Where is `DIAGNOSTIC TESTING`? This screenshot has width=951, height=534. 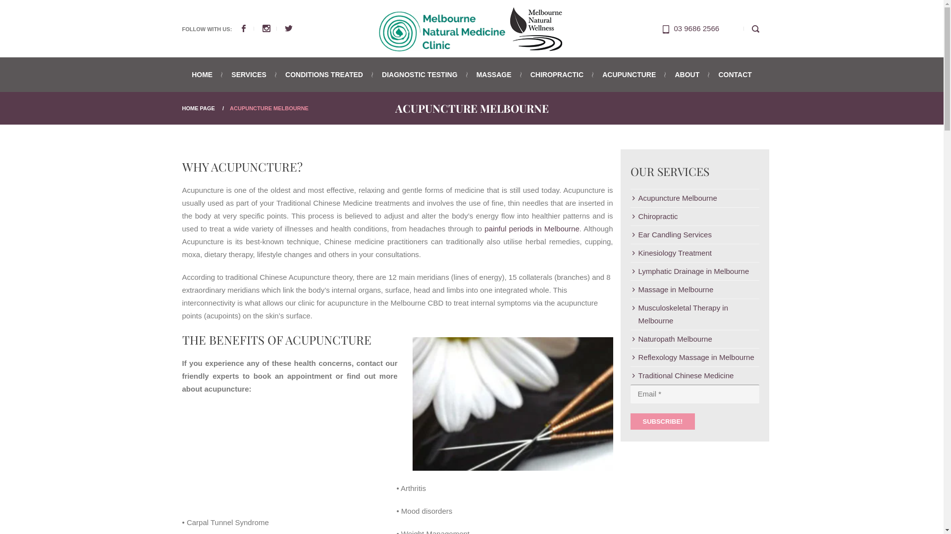 DIAGNOSTIC TESTING is located at coordinates (420, 75).